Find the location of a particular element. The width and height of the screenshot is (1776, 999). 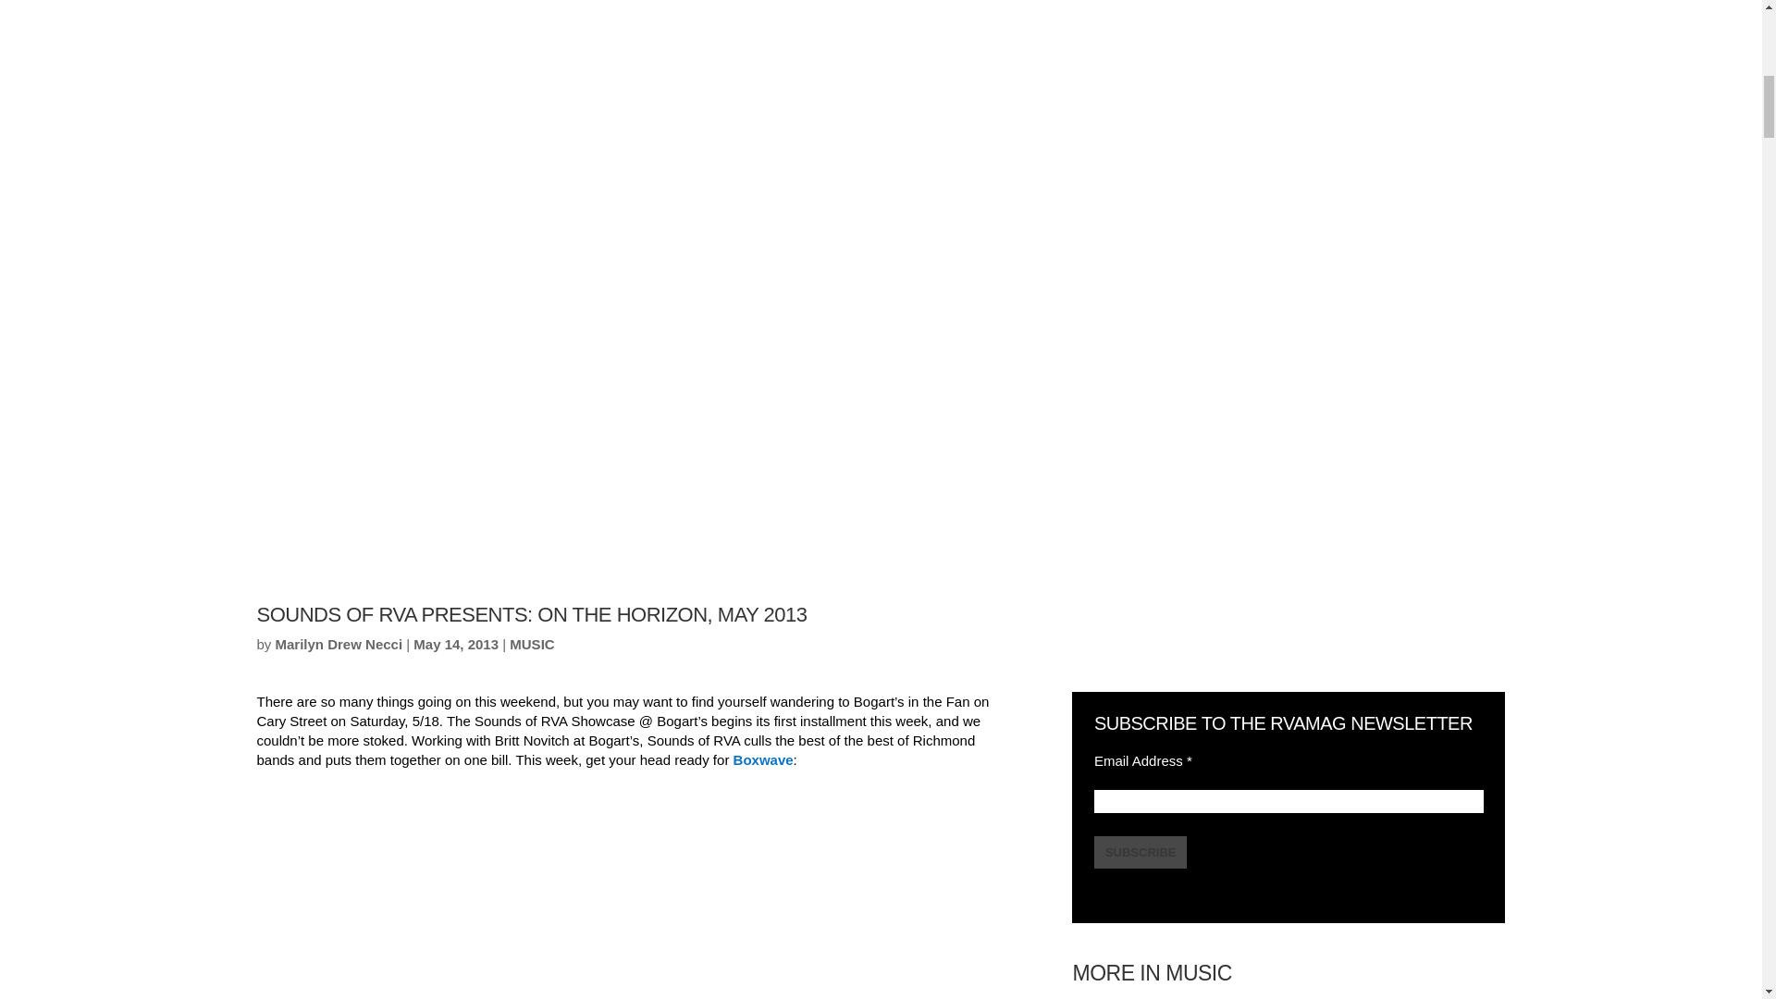

Posts by Marilyn Drew Necci is located at coordinates (339, 644).